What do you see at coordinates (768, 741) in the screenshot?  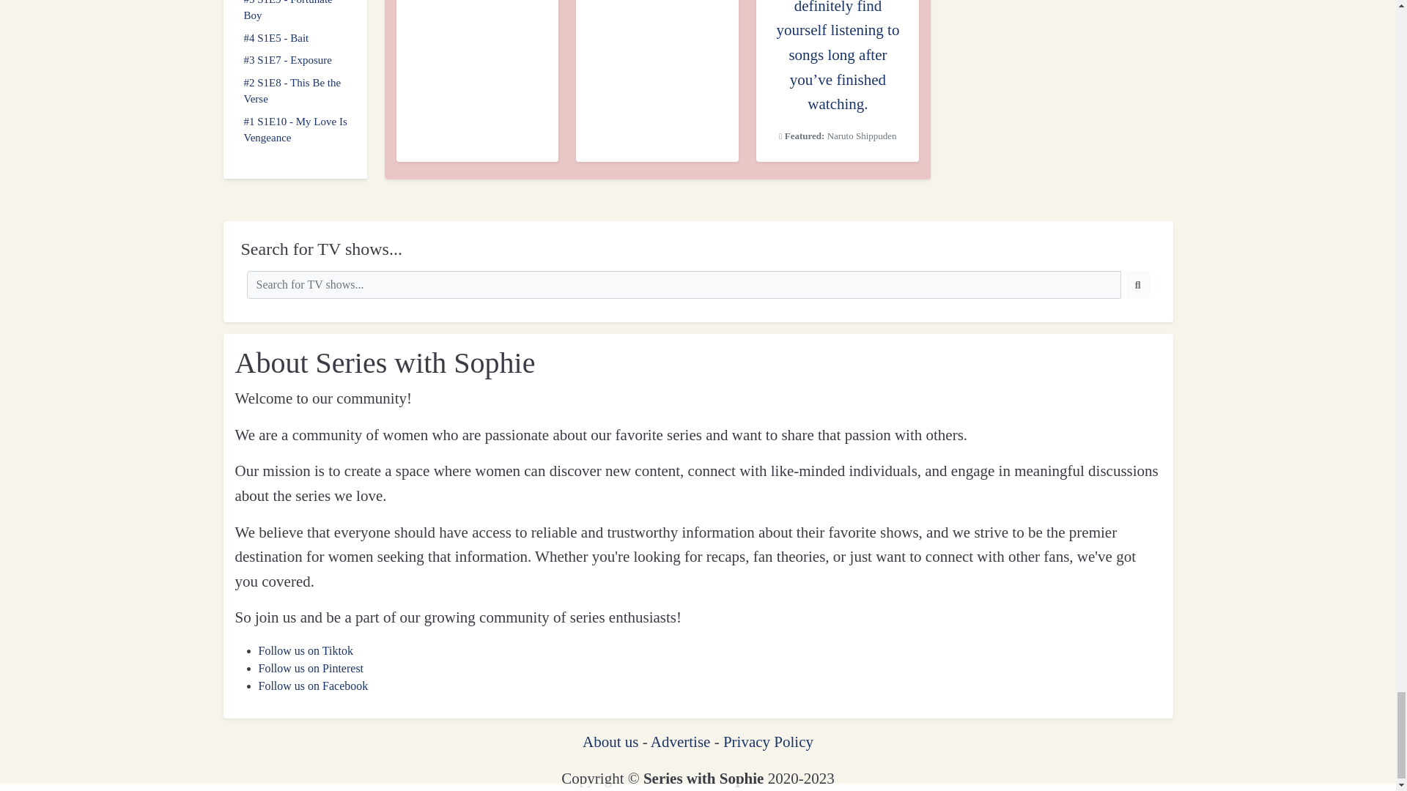 I see `Privacy Policy` at bounding box center [768, 741].